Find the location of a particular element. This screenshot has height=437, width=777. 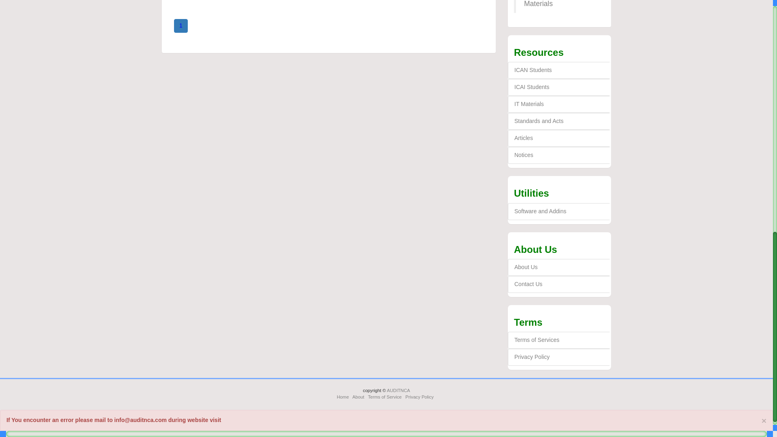

Standards and Acts is located at coordinates (559, 121).